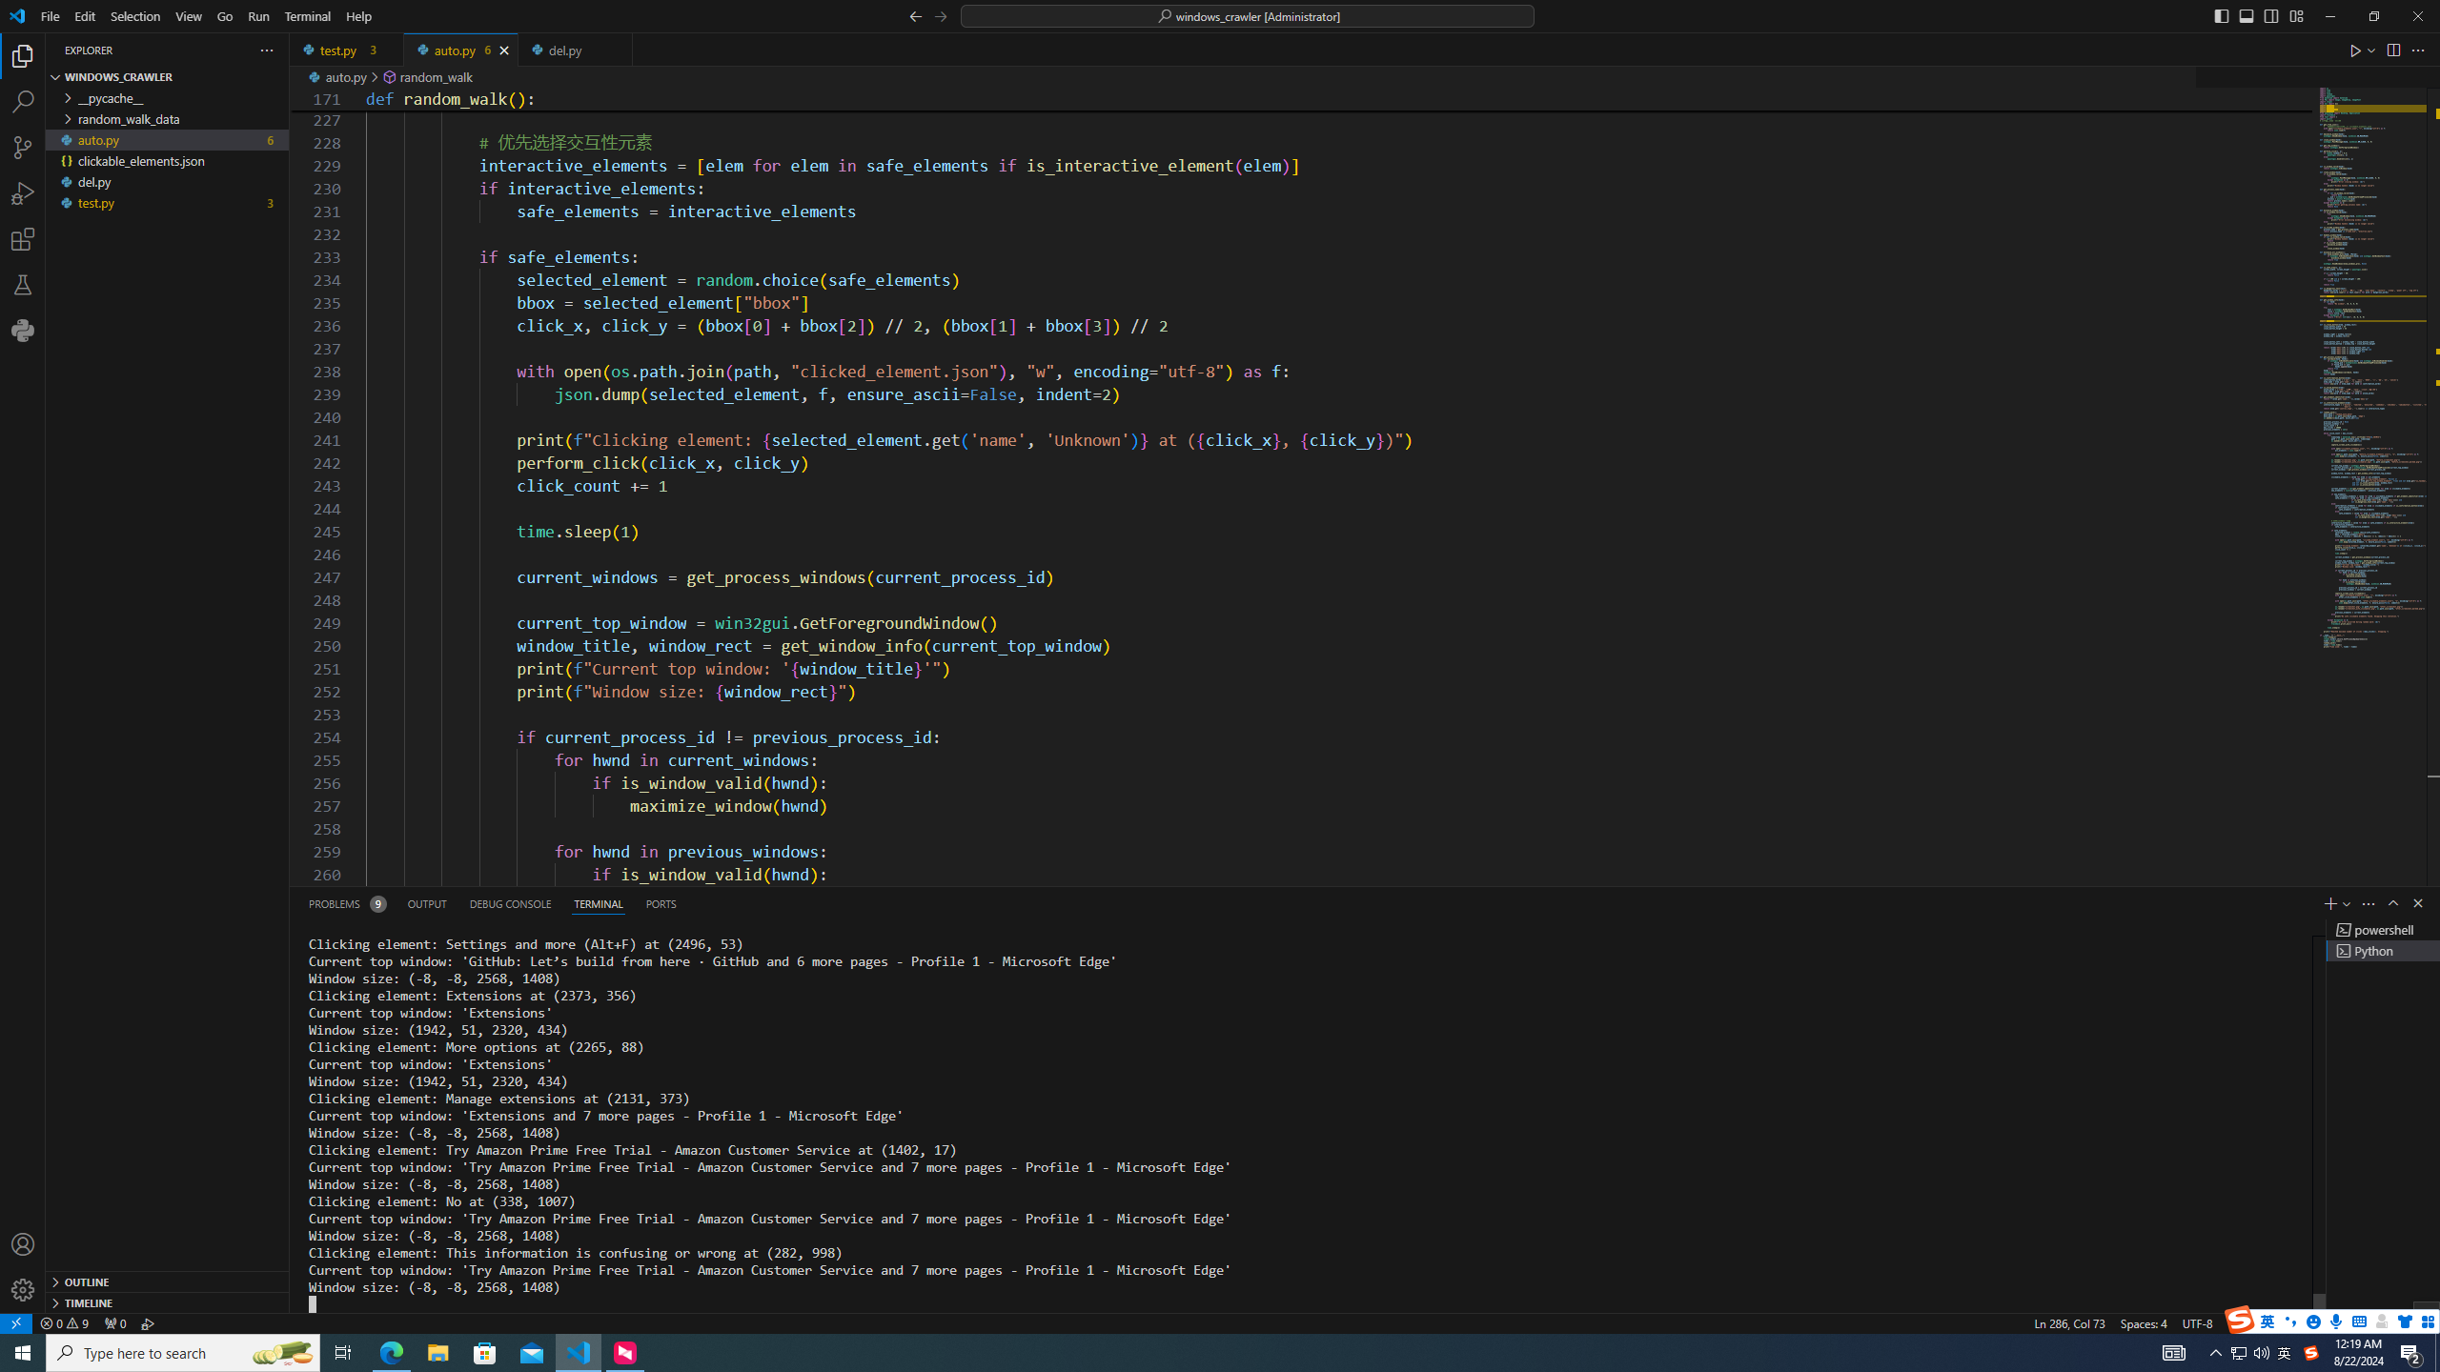 Image resolution: width=2440 pixels, height=1372 pixels. Describe the element at coordinates (2371, 50) in the screenshot. I see `Run or Debug...` at that location.